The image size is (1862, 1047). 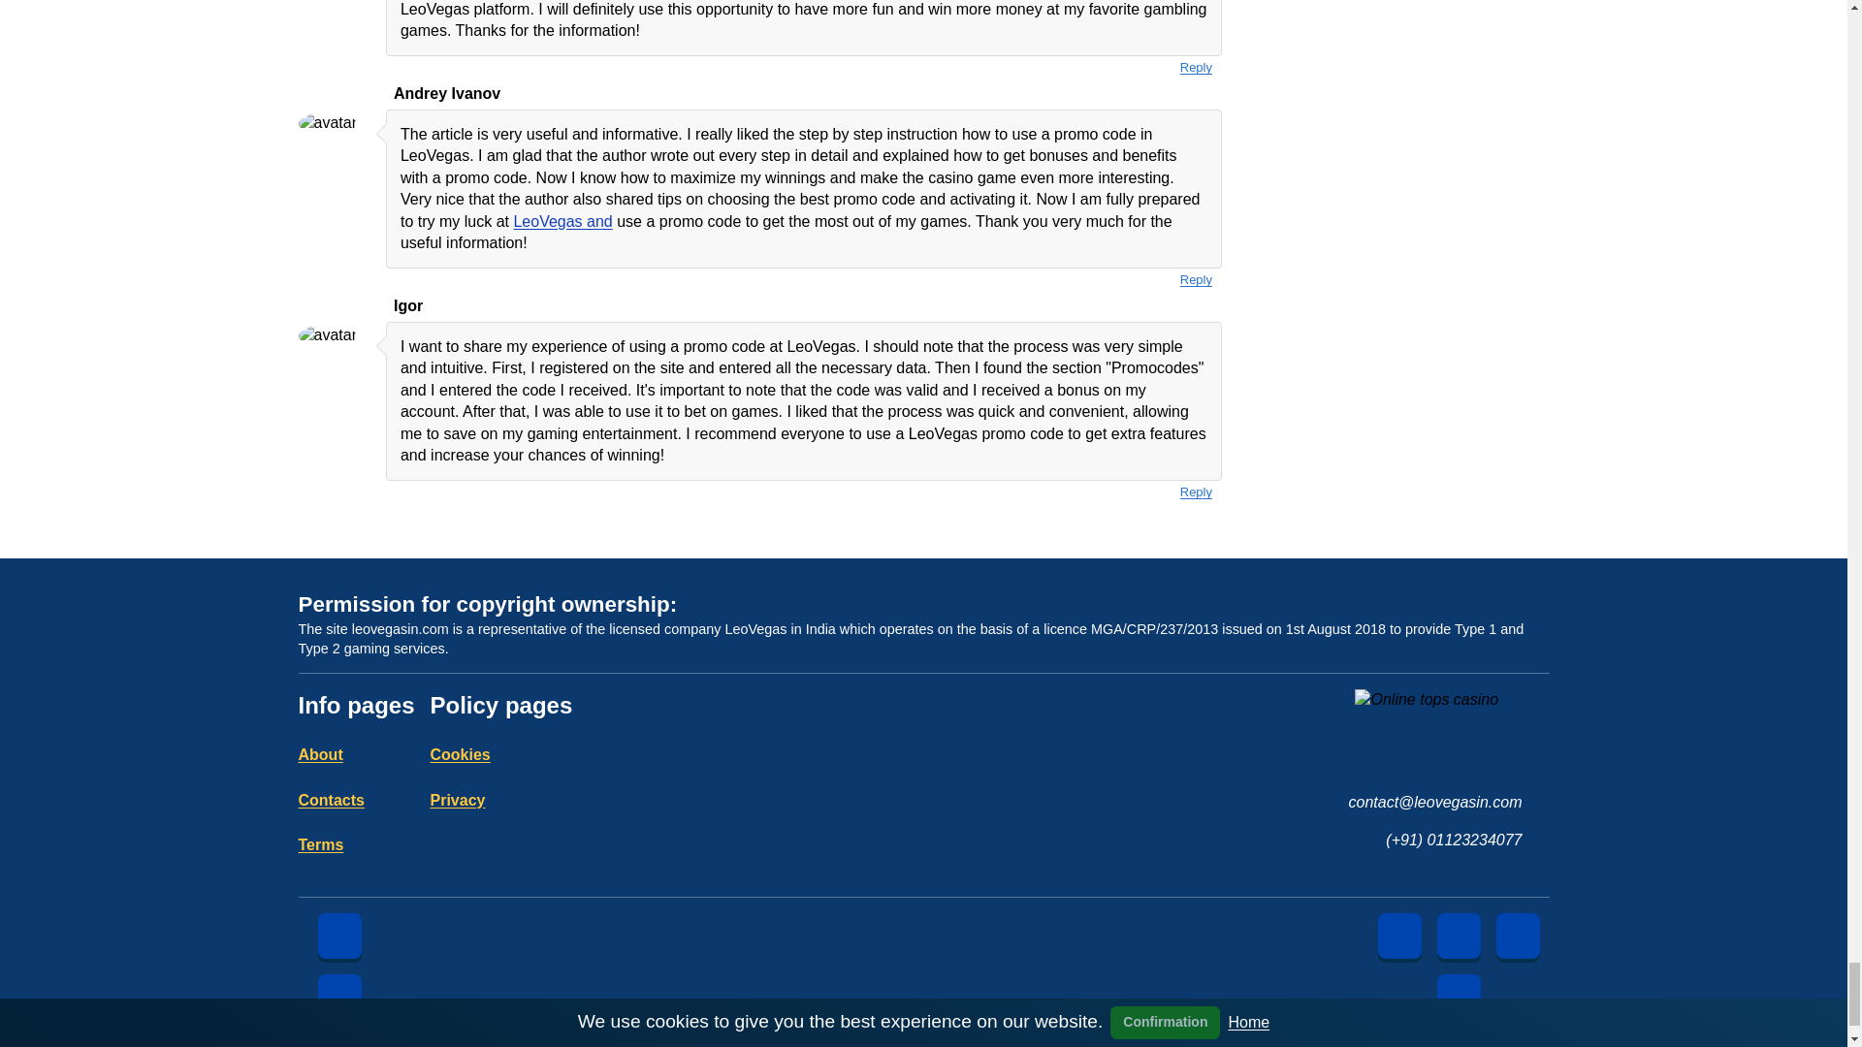 I want to click on Contacts, so click(x=332, y=799).